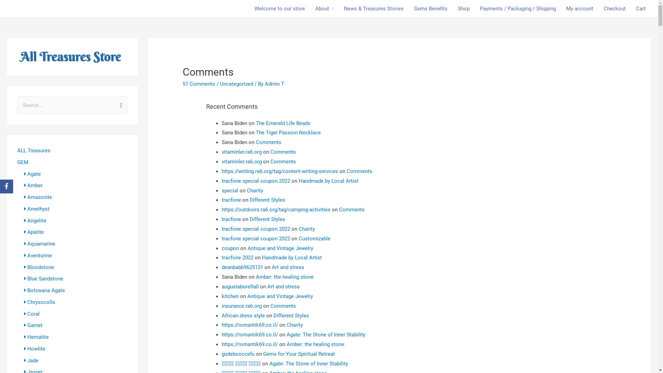  What do you see at coordinates (240, 287) in the screenshot?
I see `augustaborella0` at bounding box center [240, 287].